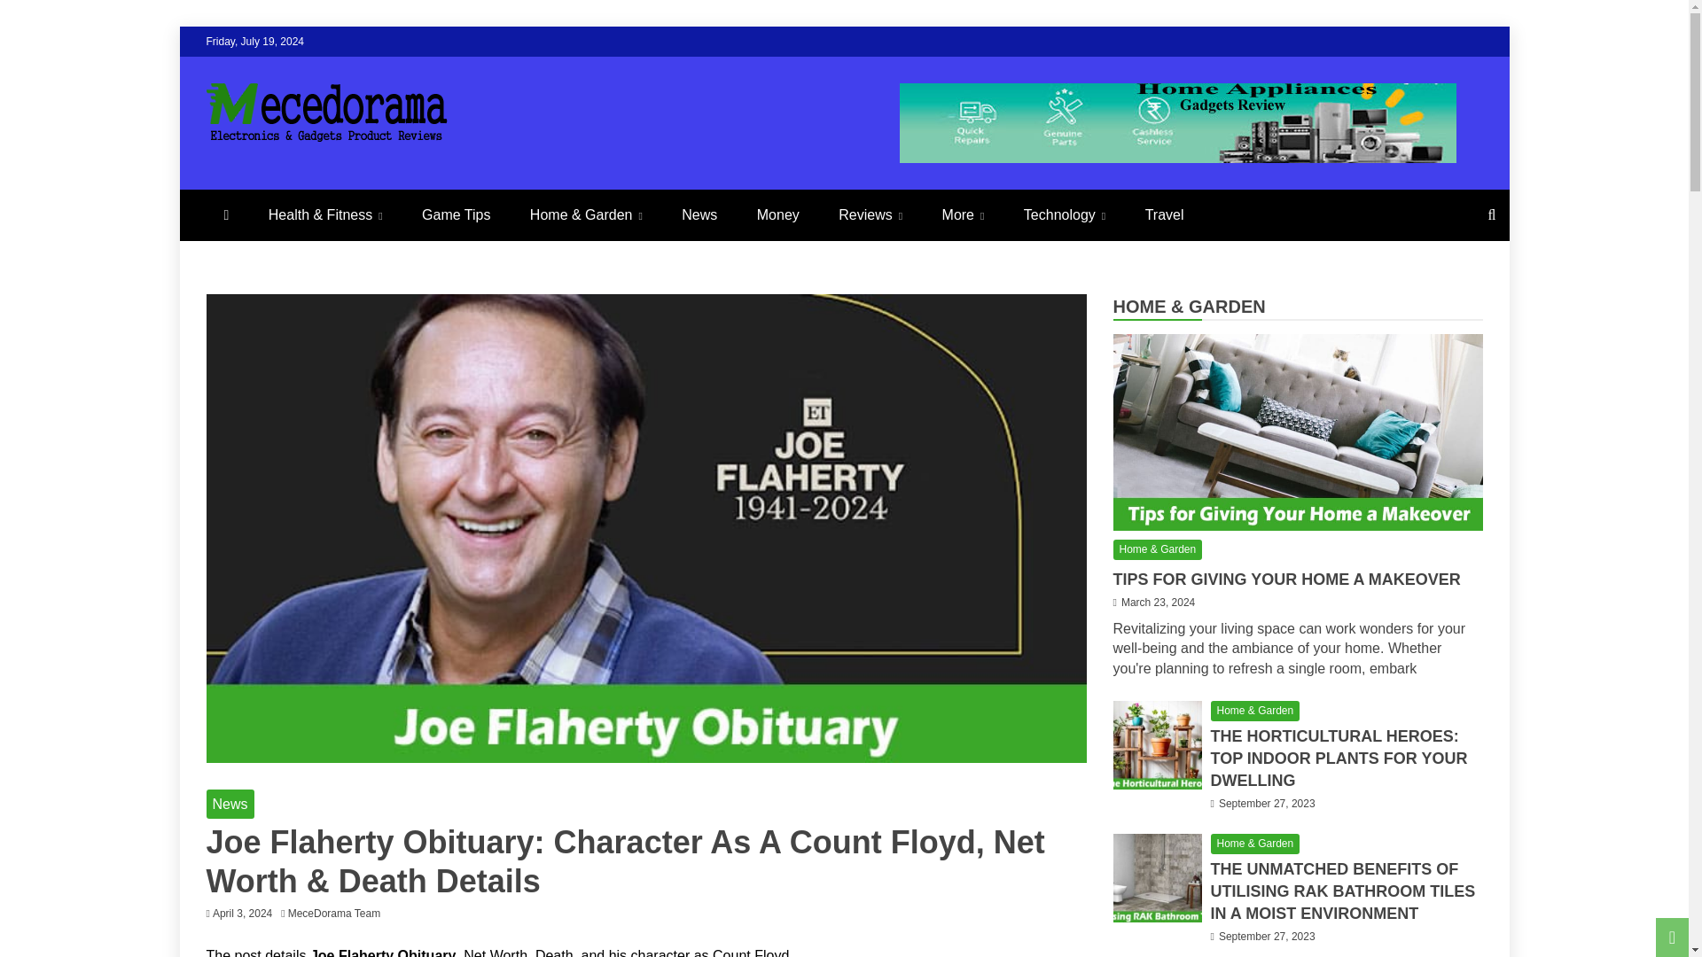 The width and height of the screenshot is (1702, 957). Describe the element at coordinates (339, 913) in the screenshot. I see `MeceDorama Team` at that location.